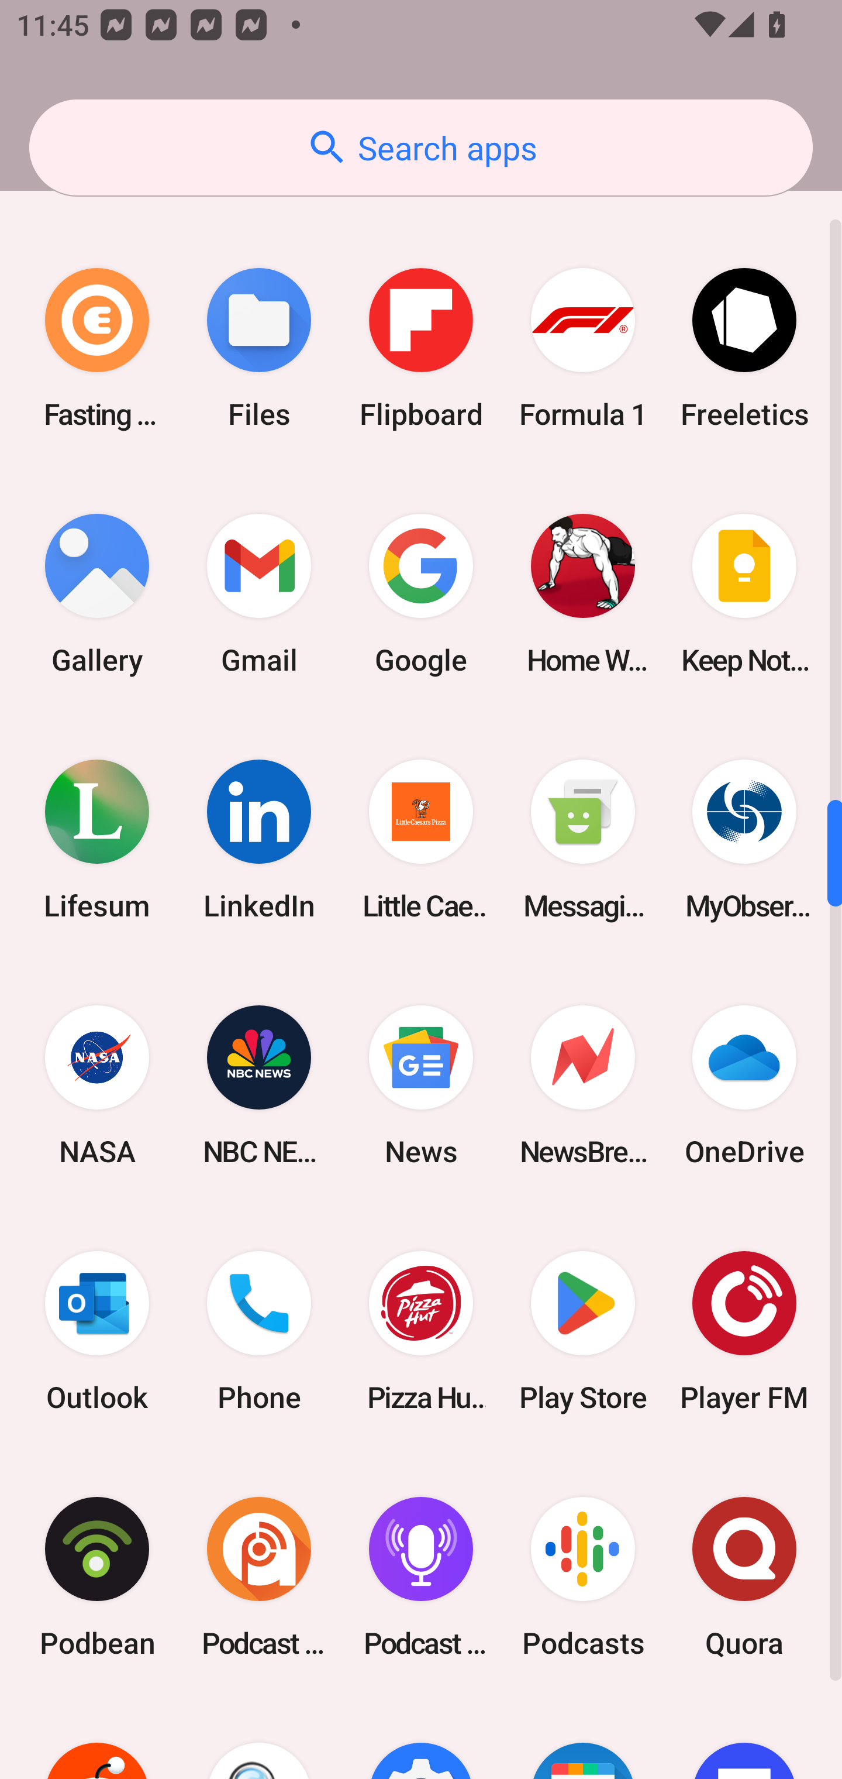 The image size is (842, 1779). What do you see at coordinates (582, 1331) in the screenshot?
I see `Play Store` at bounding box center [582, 1331].